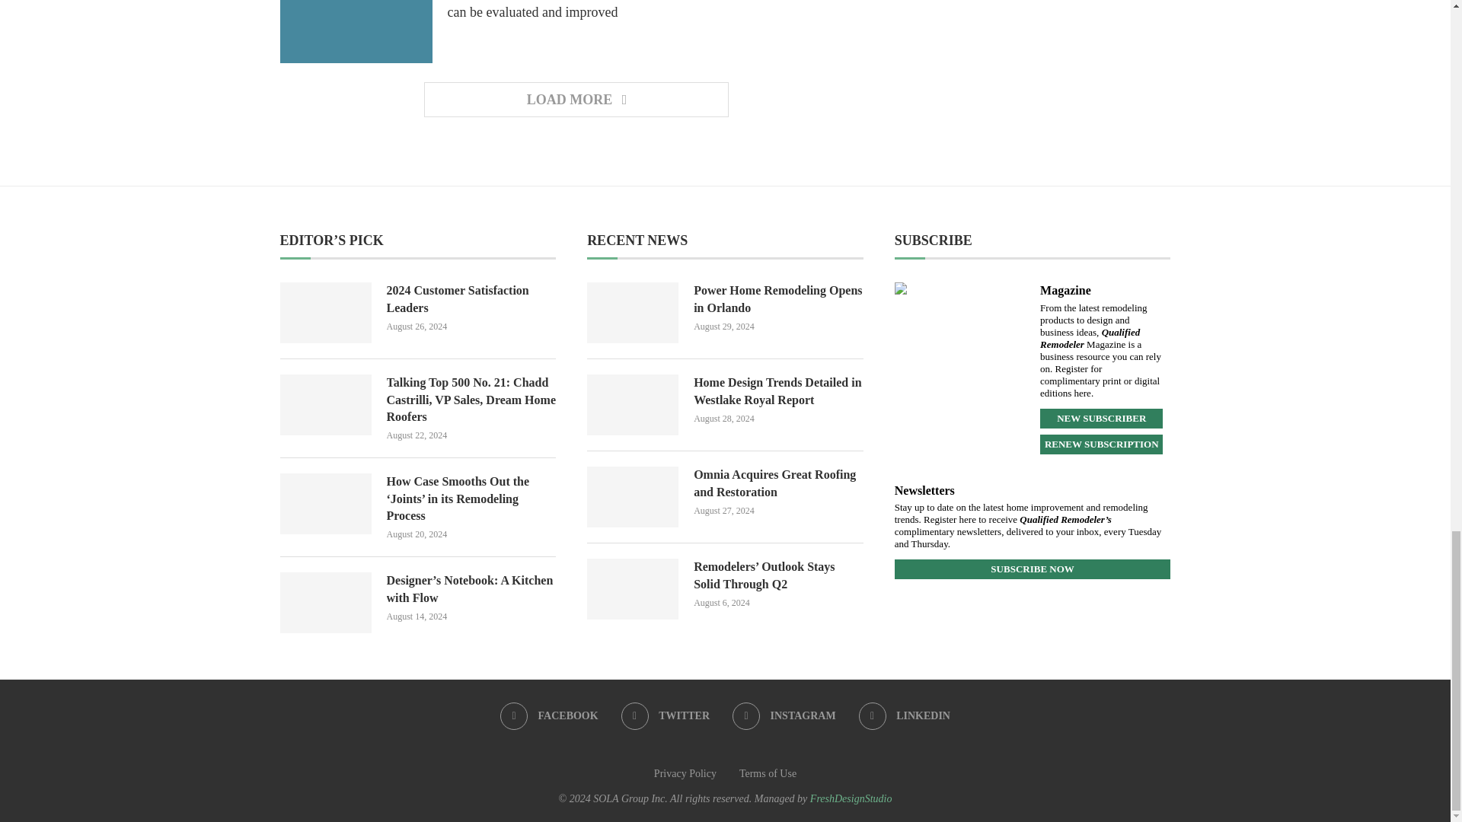 Image resolution: width=1462 pixels, height=822 pixels. I want to click on 2024 Customer Satisfaction Leaders, so click(472, 299).